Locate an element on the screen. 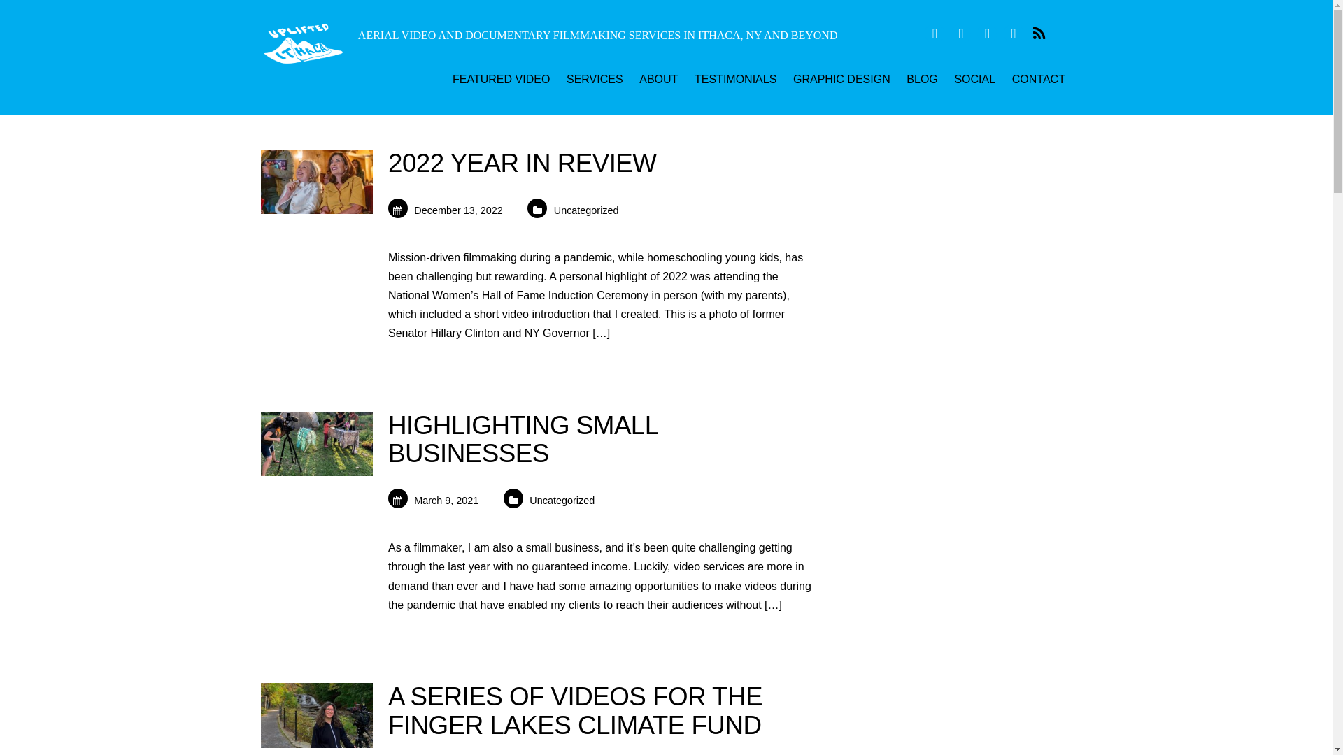  CONTACT is located at coordinates (1038, 81).